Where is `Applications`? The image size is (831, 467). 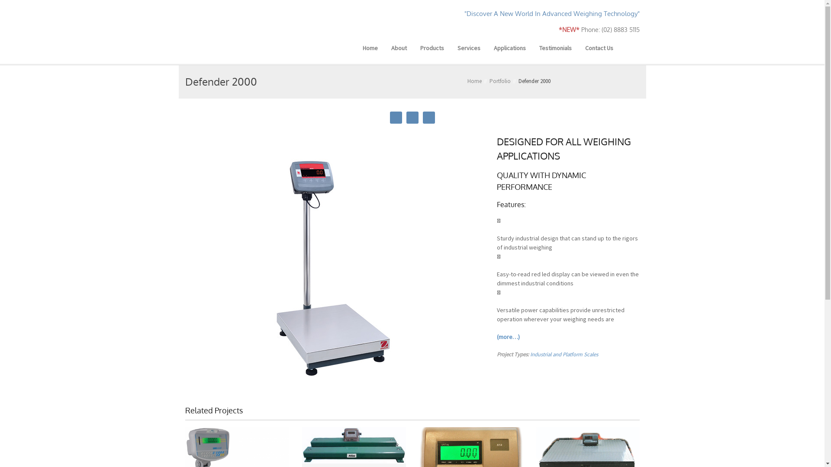 Applications is located at coordinates (510, 48).